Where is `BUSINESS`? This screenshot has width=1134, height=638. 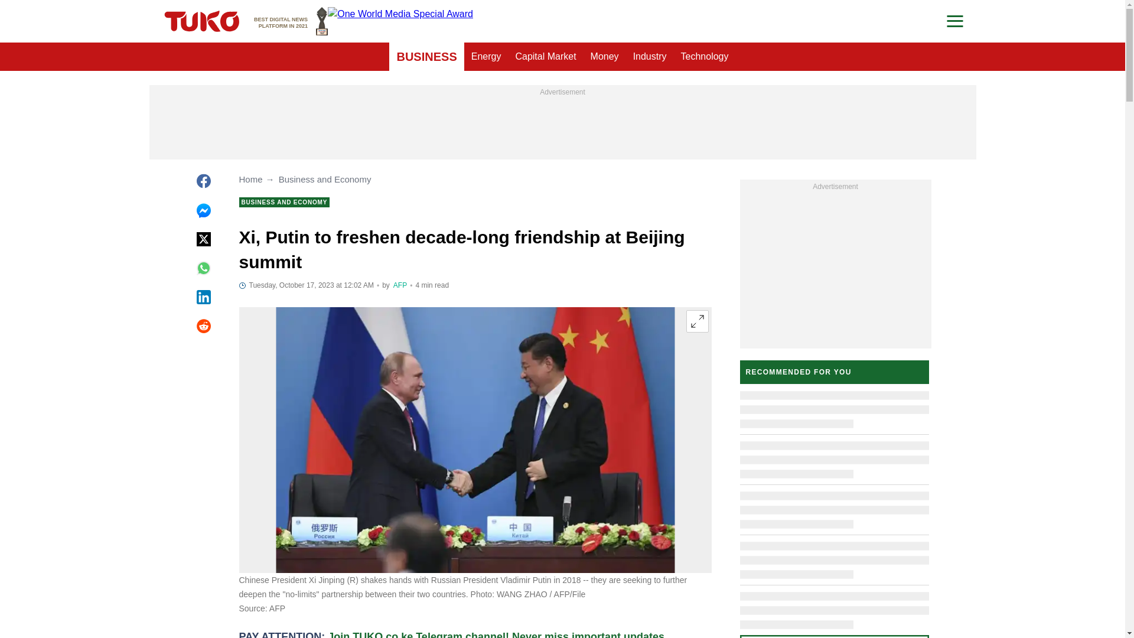 BUSINESS is located at coordinates (426, 57).